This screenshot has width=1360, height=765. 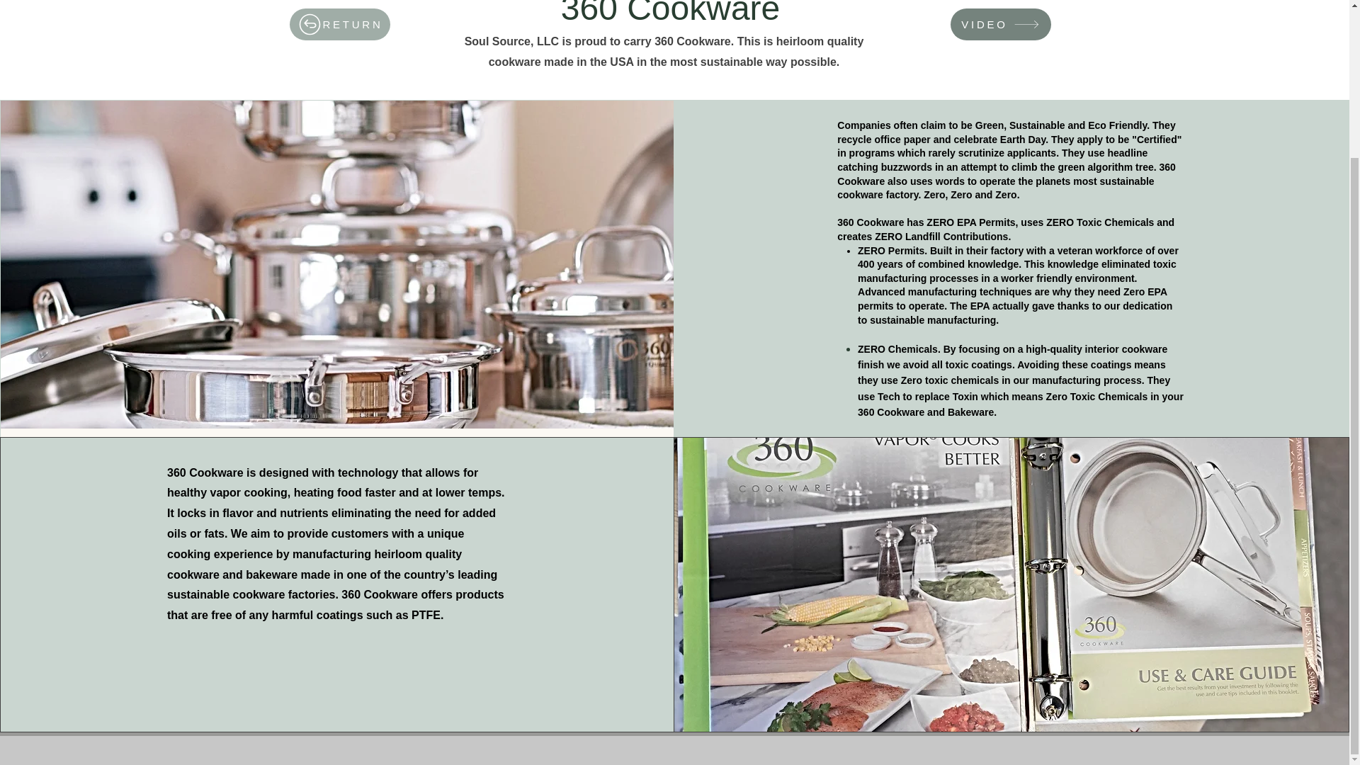 I want to click on RETURN, so click(x=339, y=24).